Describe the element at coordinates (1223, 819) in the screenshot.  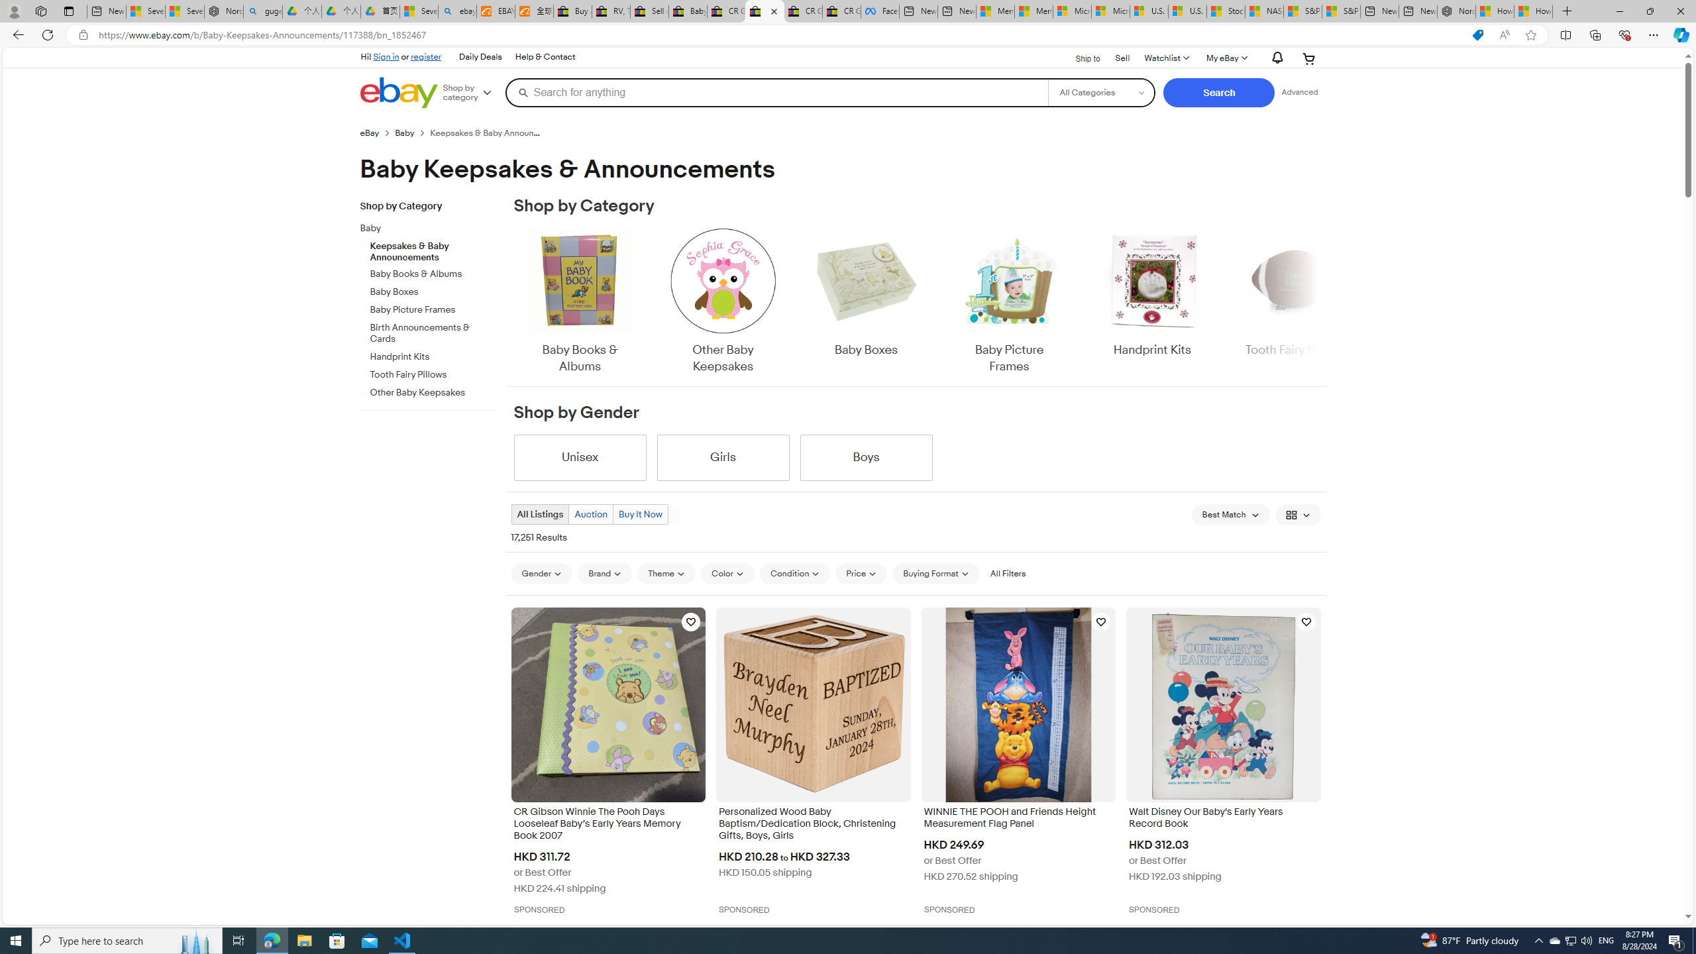
I see `Walt Disney Our Baby's Early Years Record Book` at that location.